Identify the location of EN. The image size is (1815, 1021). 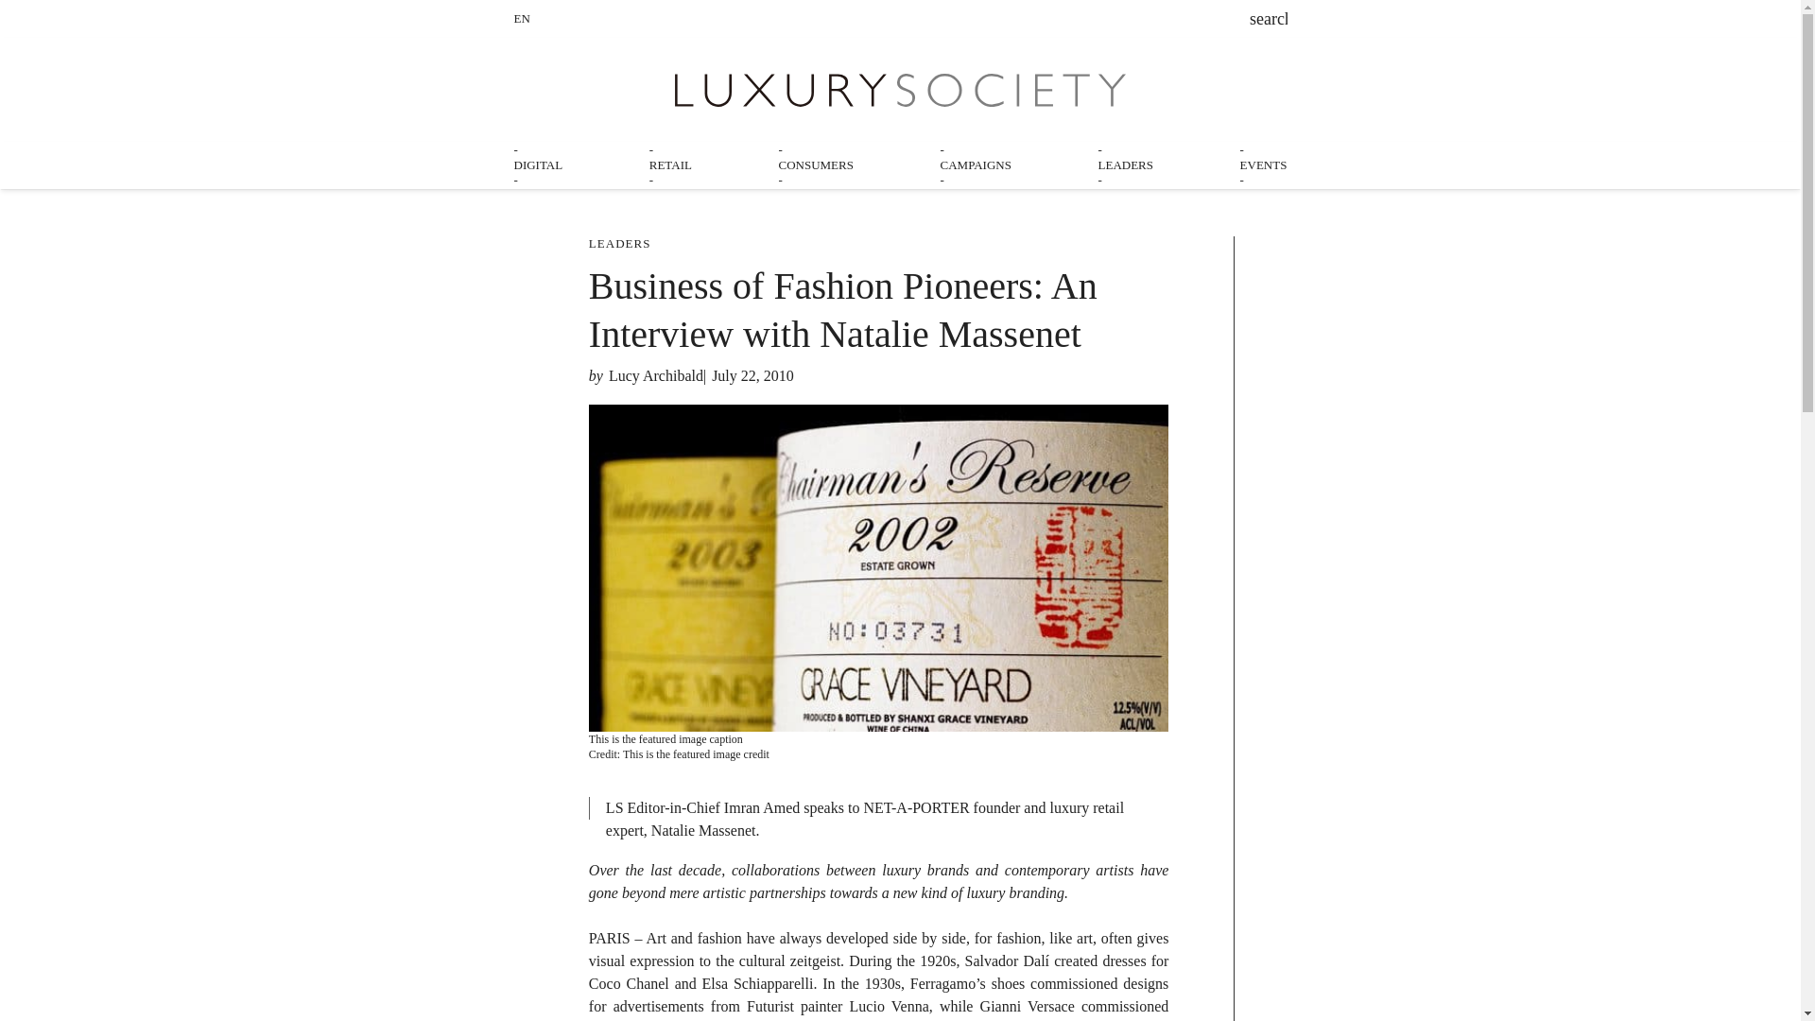
(522, 18).